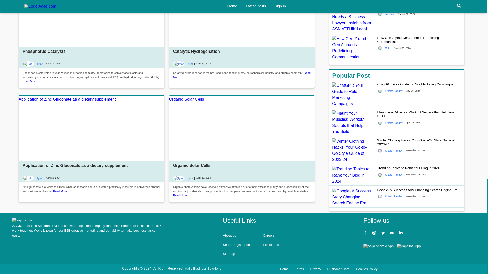 The width and height of the screenshot is (488, 274). What do you see at coordinates (392, 233) in the screenshot?
I see `youtube` at bounding box center [392, 233].